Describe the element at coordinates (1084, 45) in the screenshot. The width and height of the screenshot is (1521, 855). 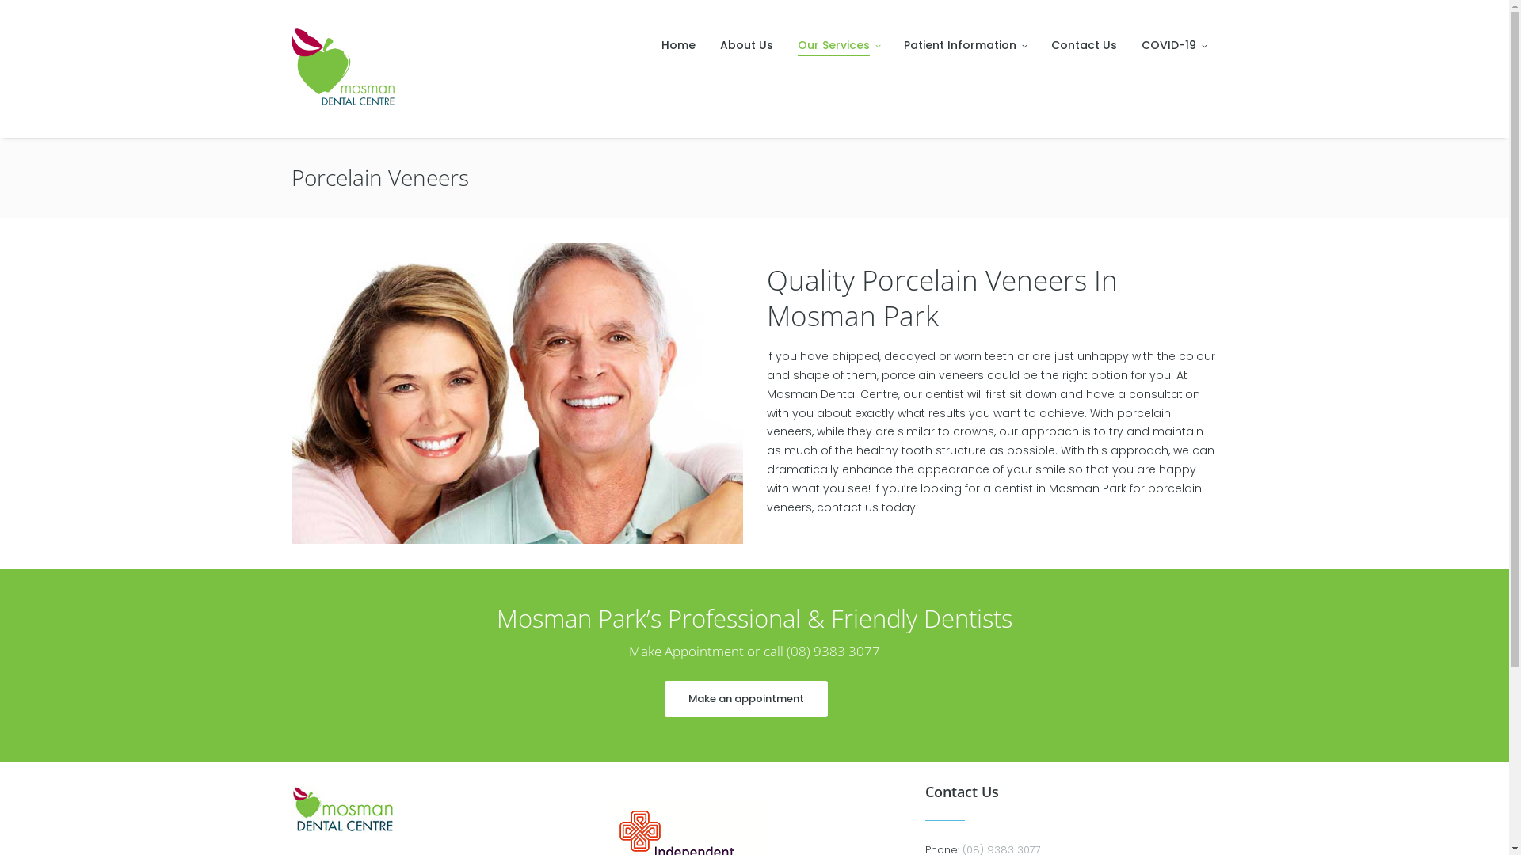
I see `Contact Us` at that location.